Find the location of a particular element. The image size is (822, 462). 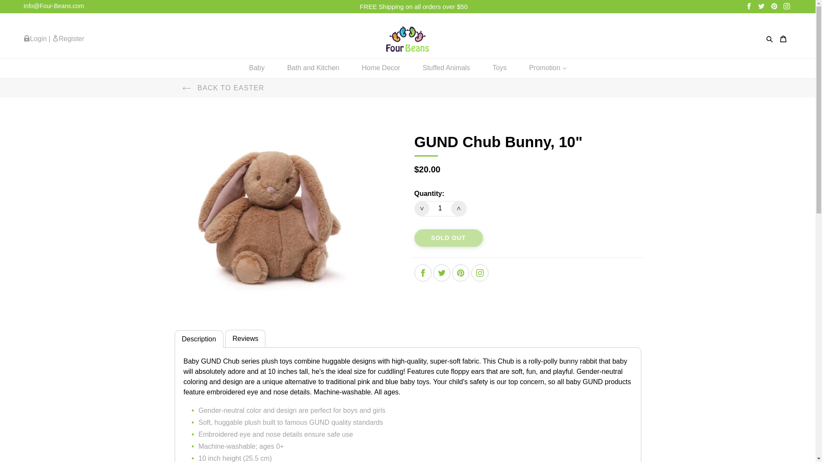

Four Beans on Twitter is located at coordinates (761, 6).